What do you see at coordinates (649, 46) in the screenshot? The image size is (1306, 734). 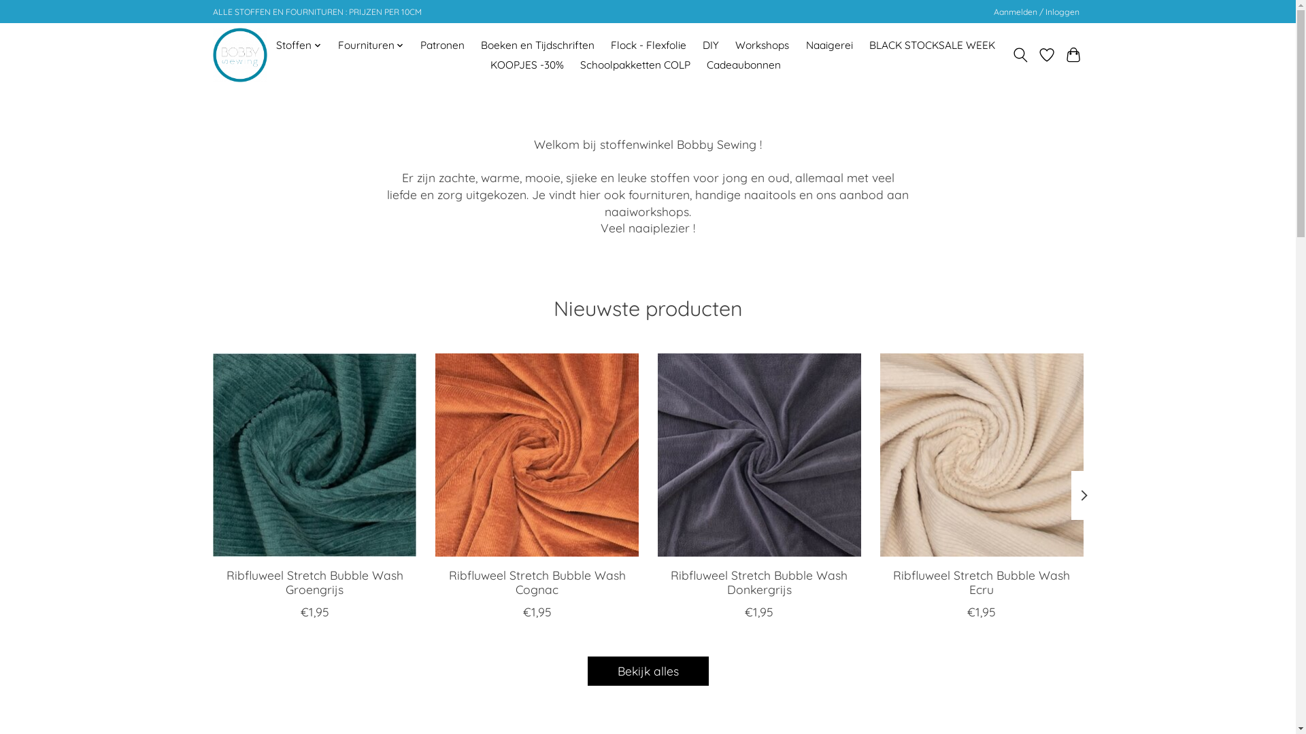 I see `Flock - Flexfolie` at bounding box center [649, 46].